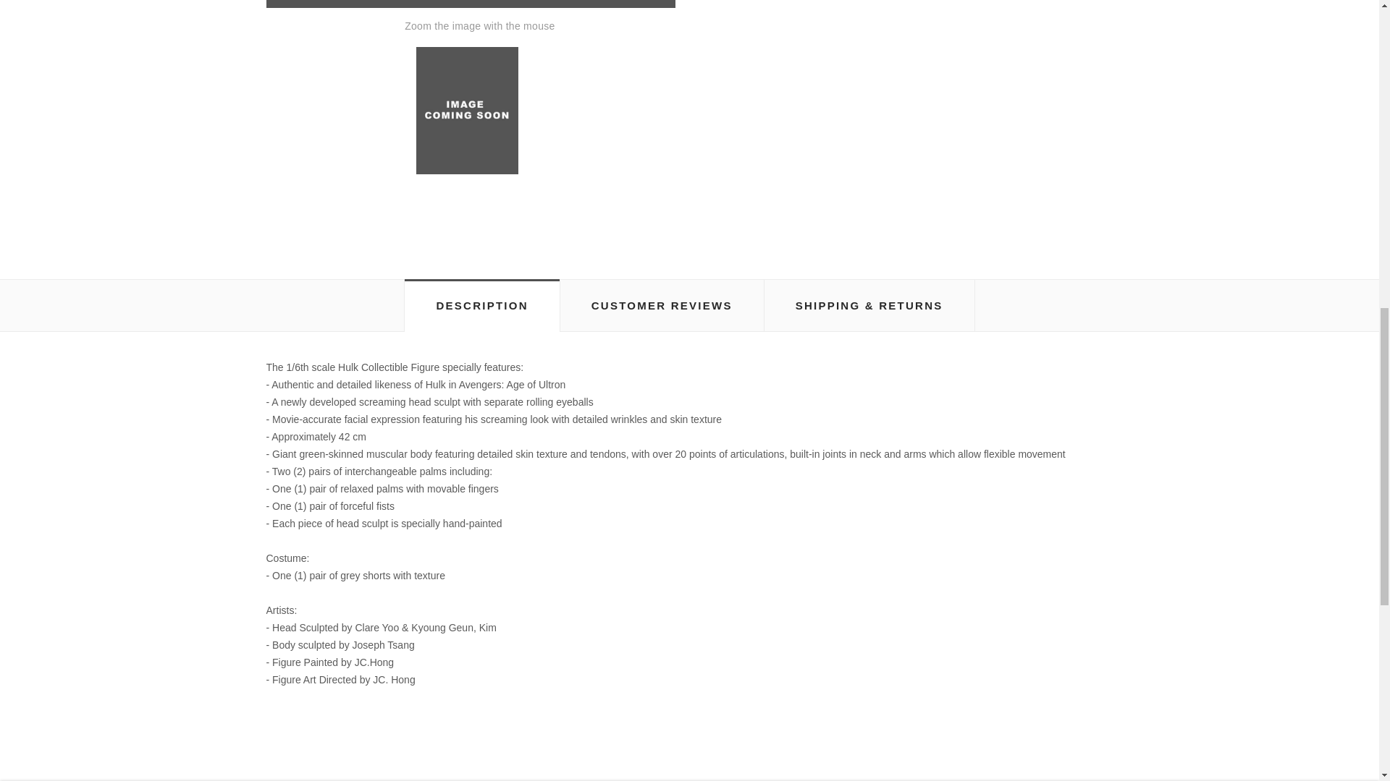 This screenshot has height=781, width=1390. I want to click on Add to cart, so click(888, 22).